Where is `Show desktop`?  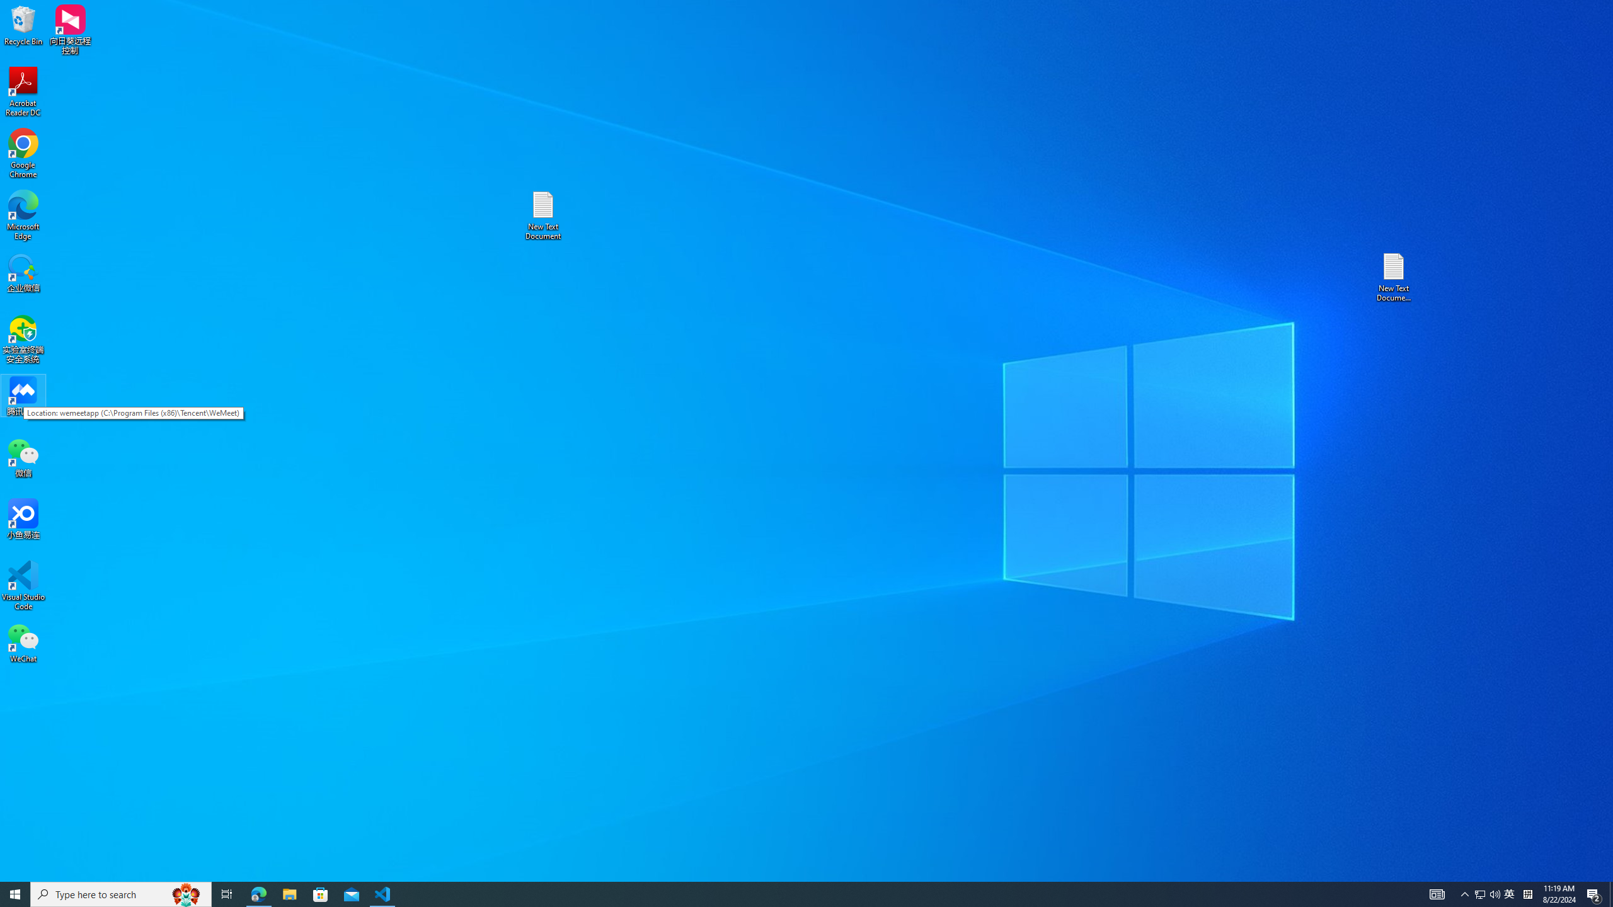 Show desktop is located at coordinates (1611, 894).